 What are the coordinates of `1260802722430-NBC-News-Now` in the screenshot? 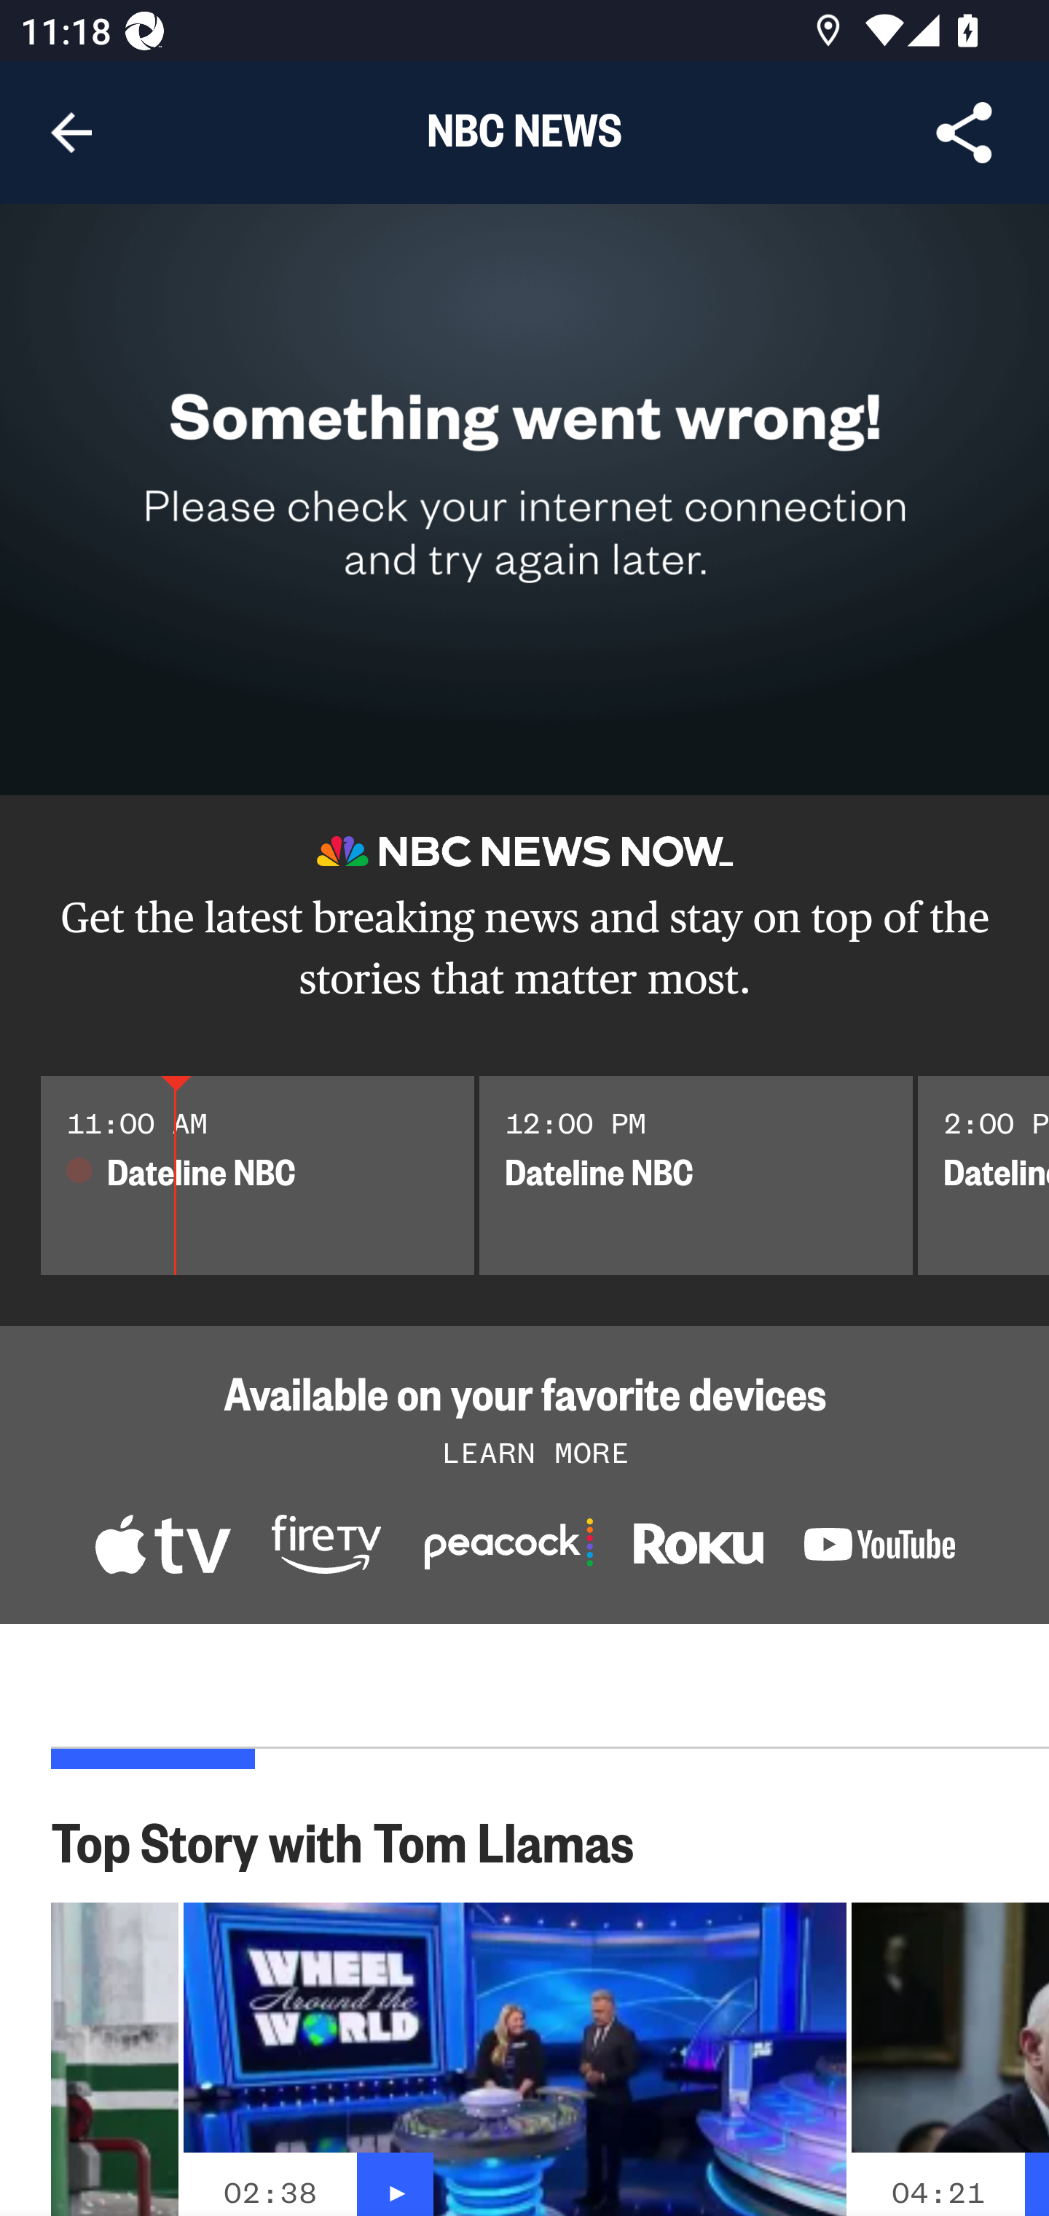 It's located at (162, 1548).